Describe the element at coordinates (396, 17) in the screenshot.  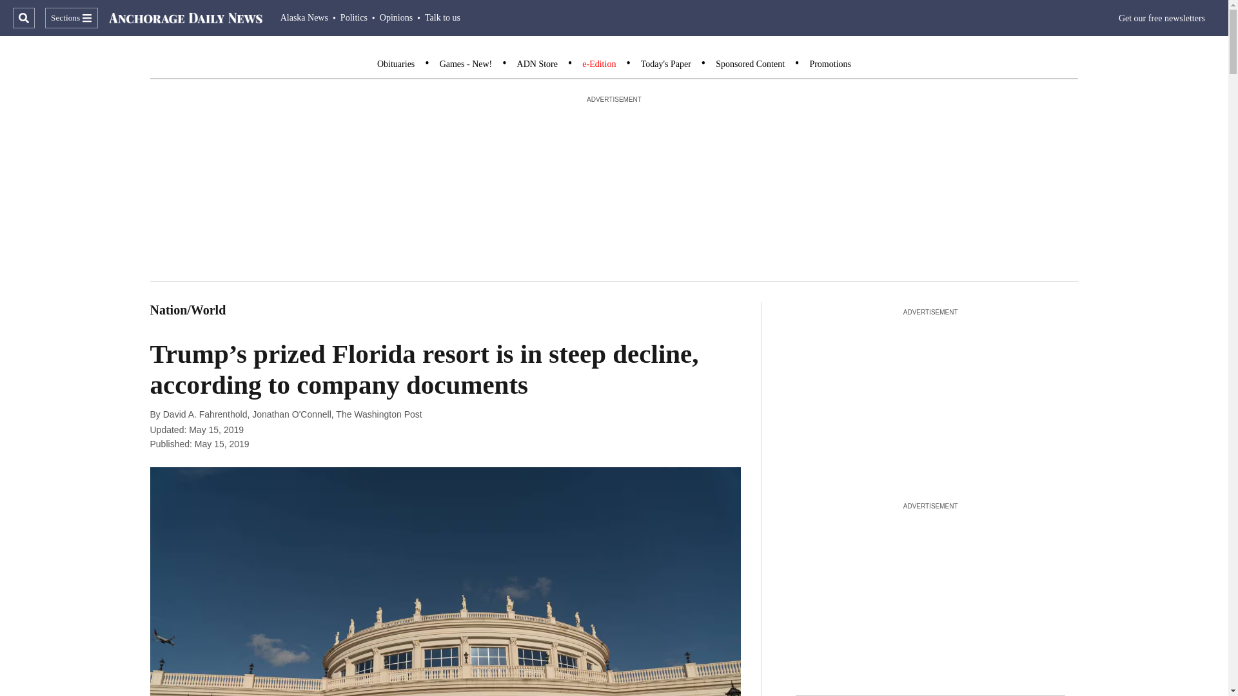
I see `Opinions` at that location.